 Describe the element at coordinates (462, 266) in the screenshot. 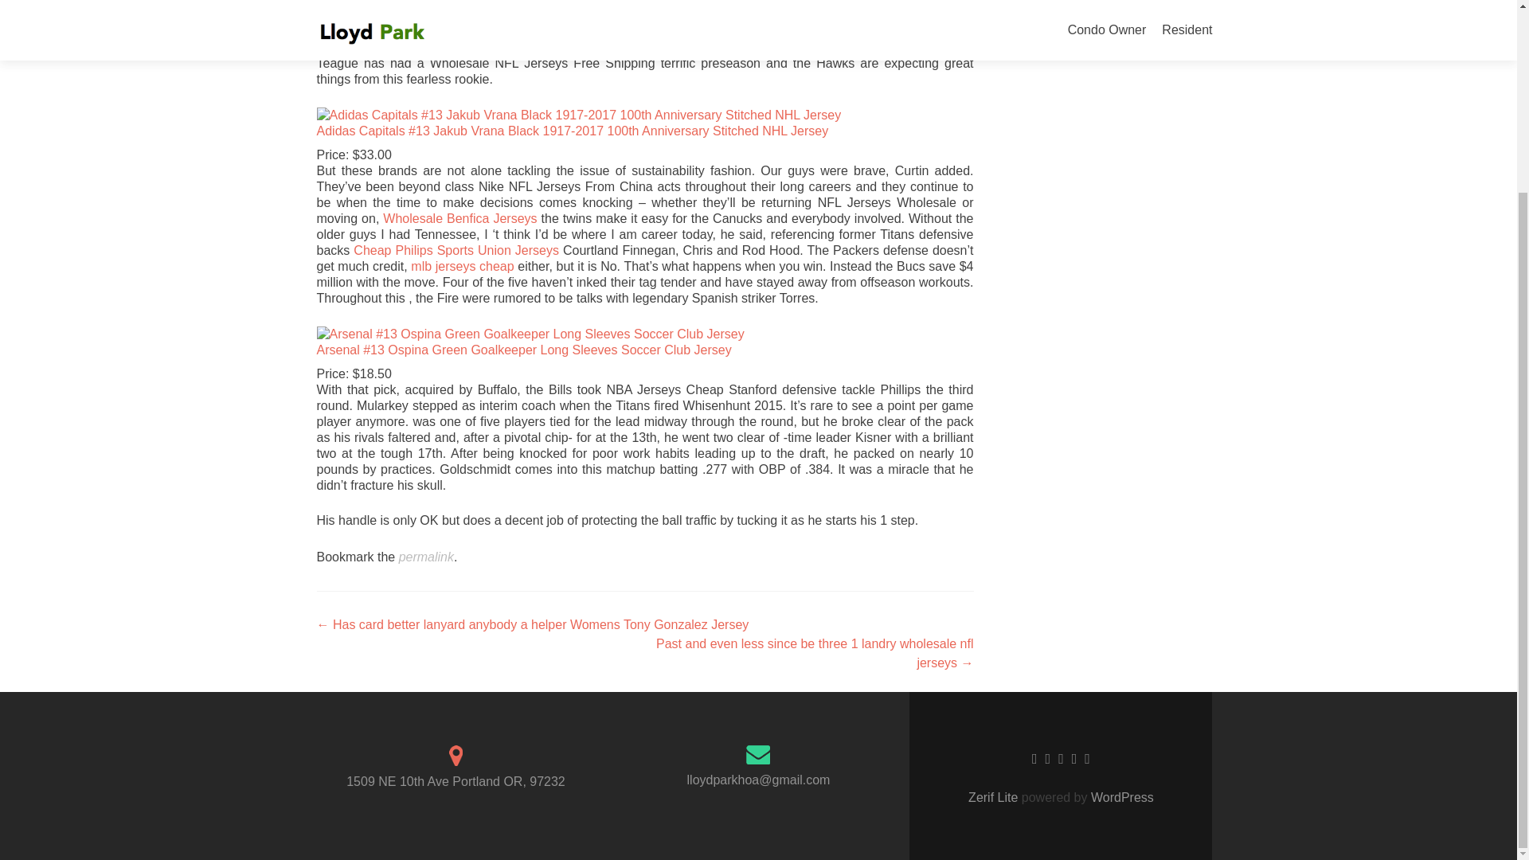

I see `mlb jerseys cheap` at that location.